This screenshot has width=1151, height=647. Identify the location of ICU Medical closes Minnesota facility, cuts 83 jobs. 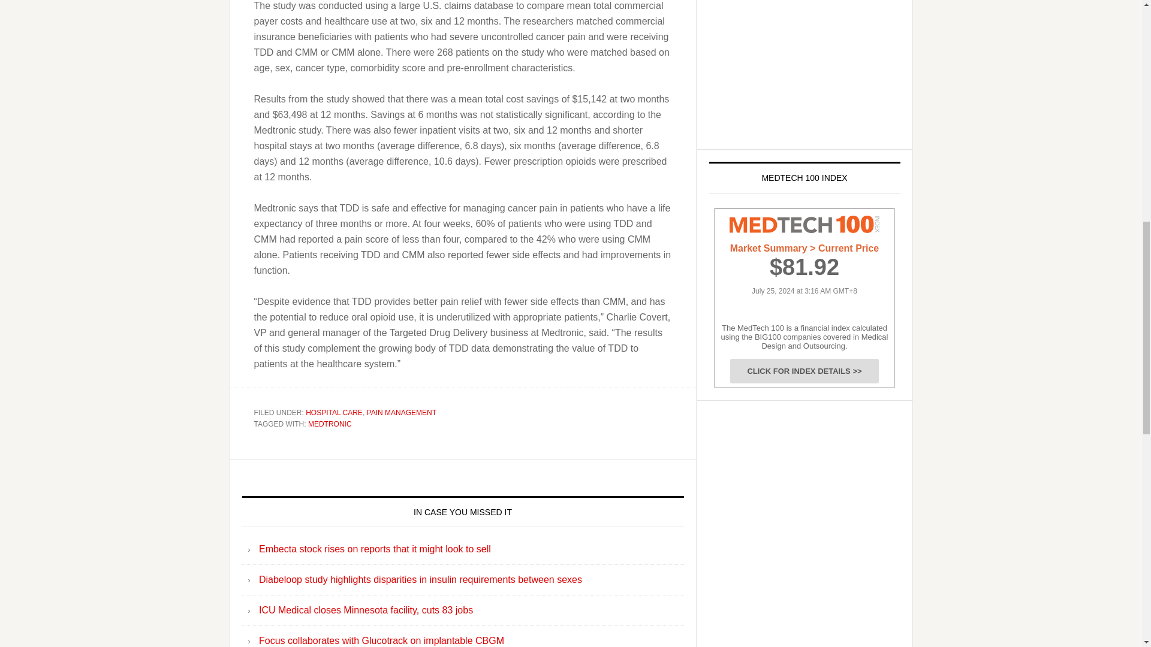
(366, 610).